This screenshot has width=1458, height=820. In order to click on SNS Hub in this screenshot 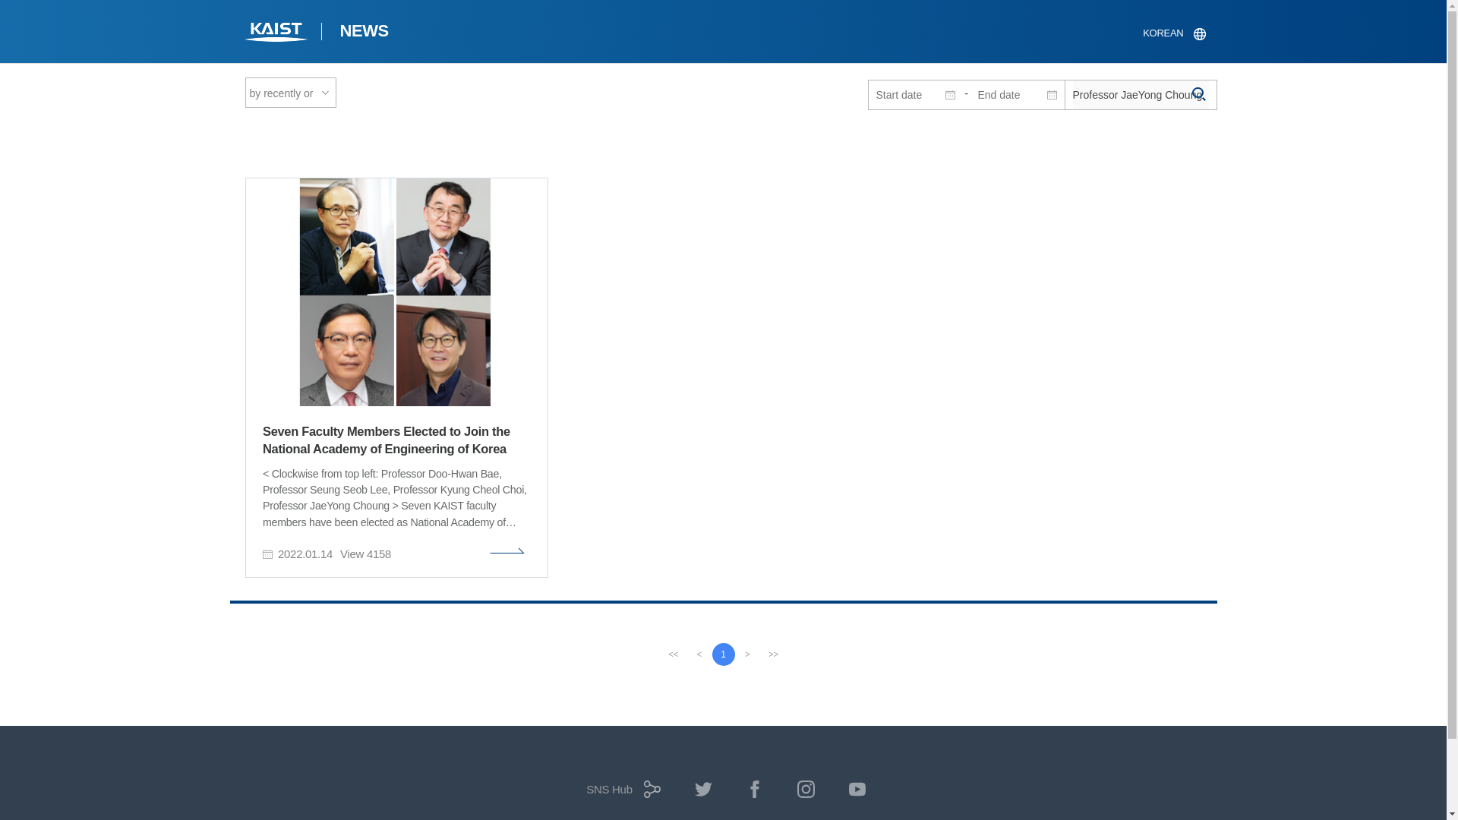, I will do `click(620, 794)`.